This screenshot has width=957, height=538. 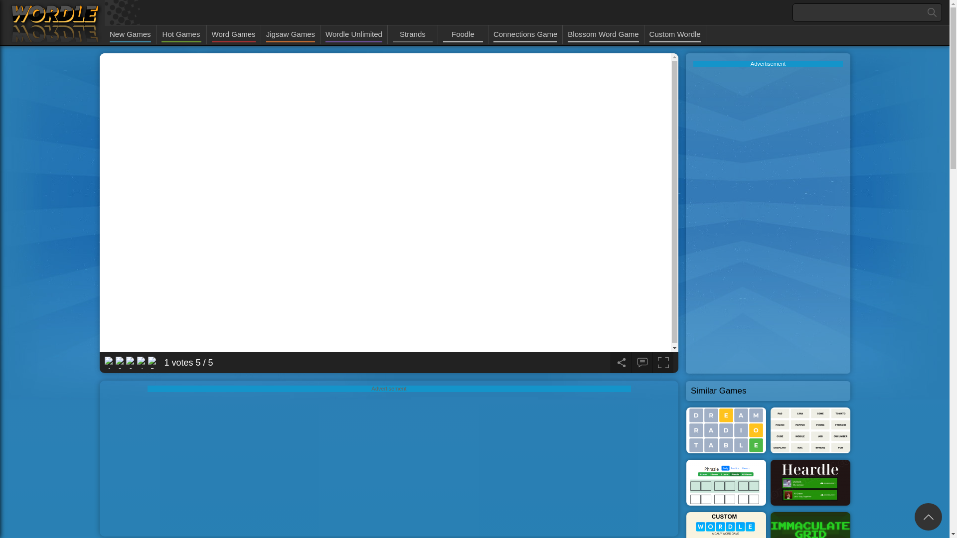 What do you see at coordinates (290, 35) in the screenshot?
I see `Jigsaw Games` at bounding box center [290, 35].